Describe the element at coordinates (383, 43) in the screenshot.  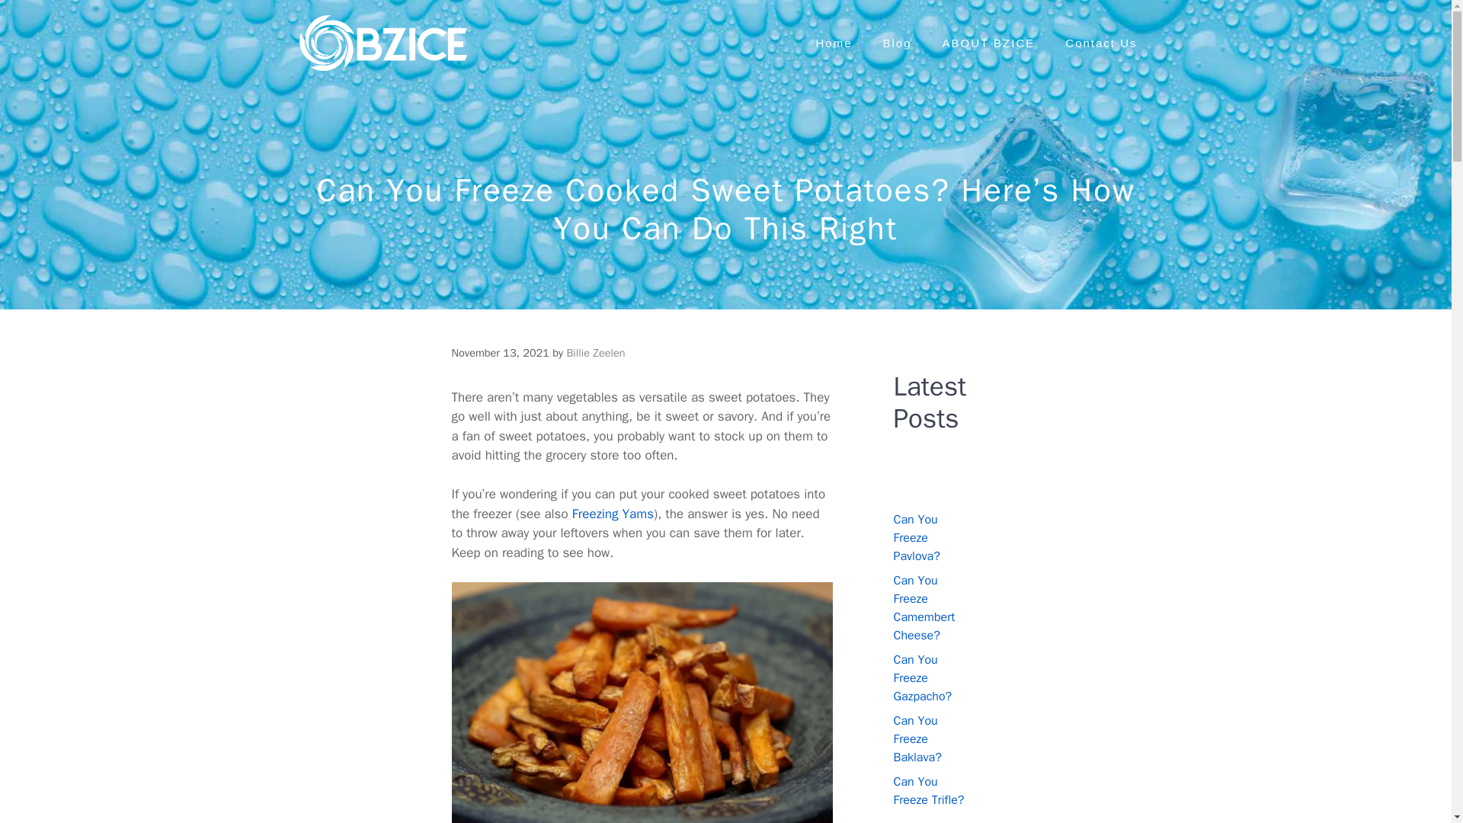
I see `BZIce Freezing Dictionary` at that location.